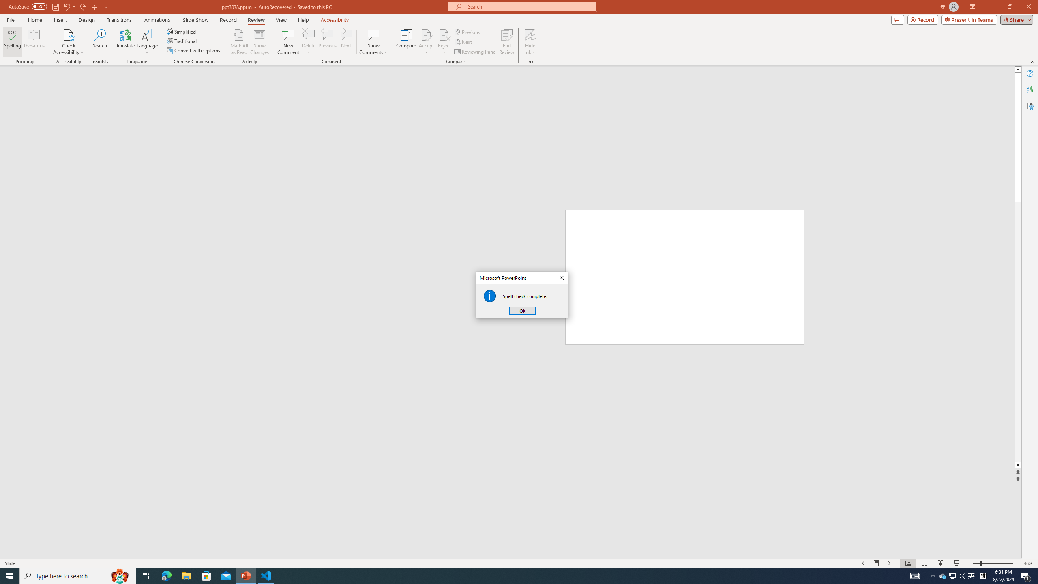 The height and width of the screenshot is (584, 1038). Describe the element at coordinates (84, 6) in the screenshot. I see `Redo` at that location.